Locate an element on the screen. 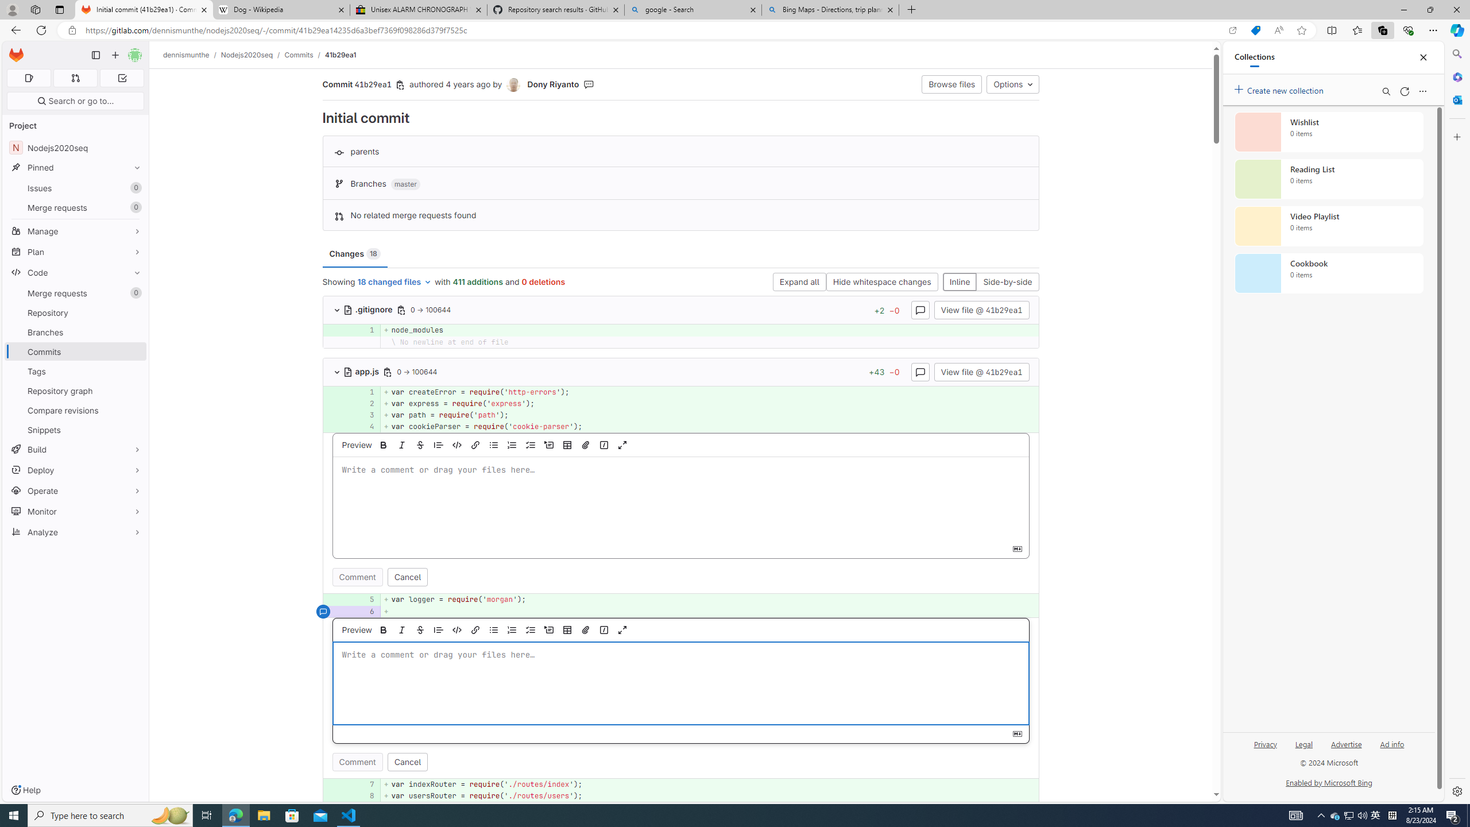 The image size is (1470, 827). To-Do list 0 is located at coordinates (122, 78).